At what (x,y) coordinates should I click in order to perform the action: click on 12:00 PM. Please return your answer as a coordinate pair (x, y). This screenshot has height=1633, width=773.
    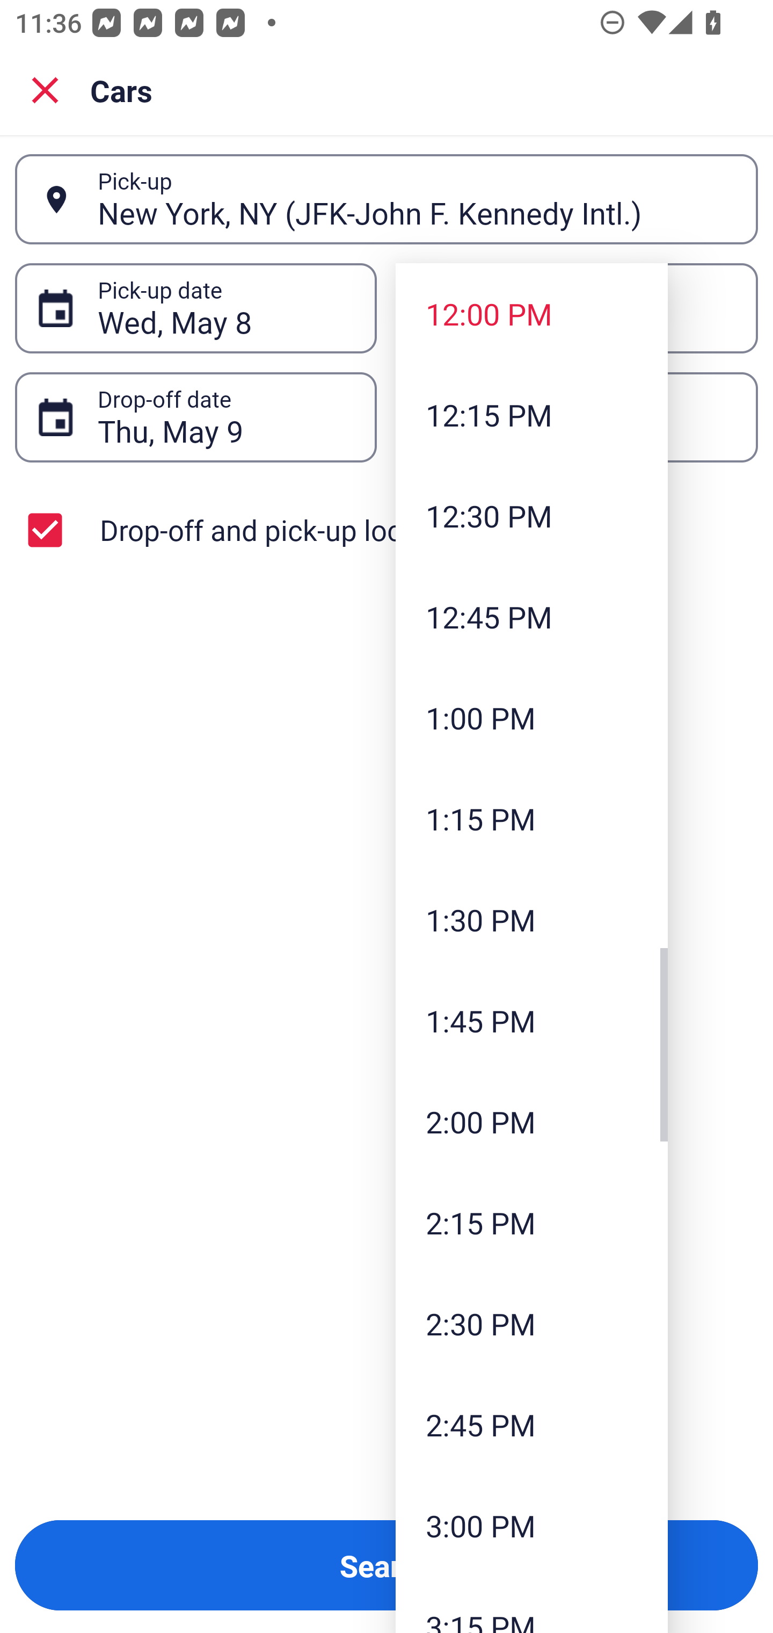
    Looking at the image, I should click on (531, 313).